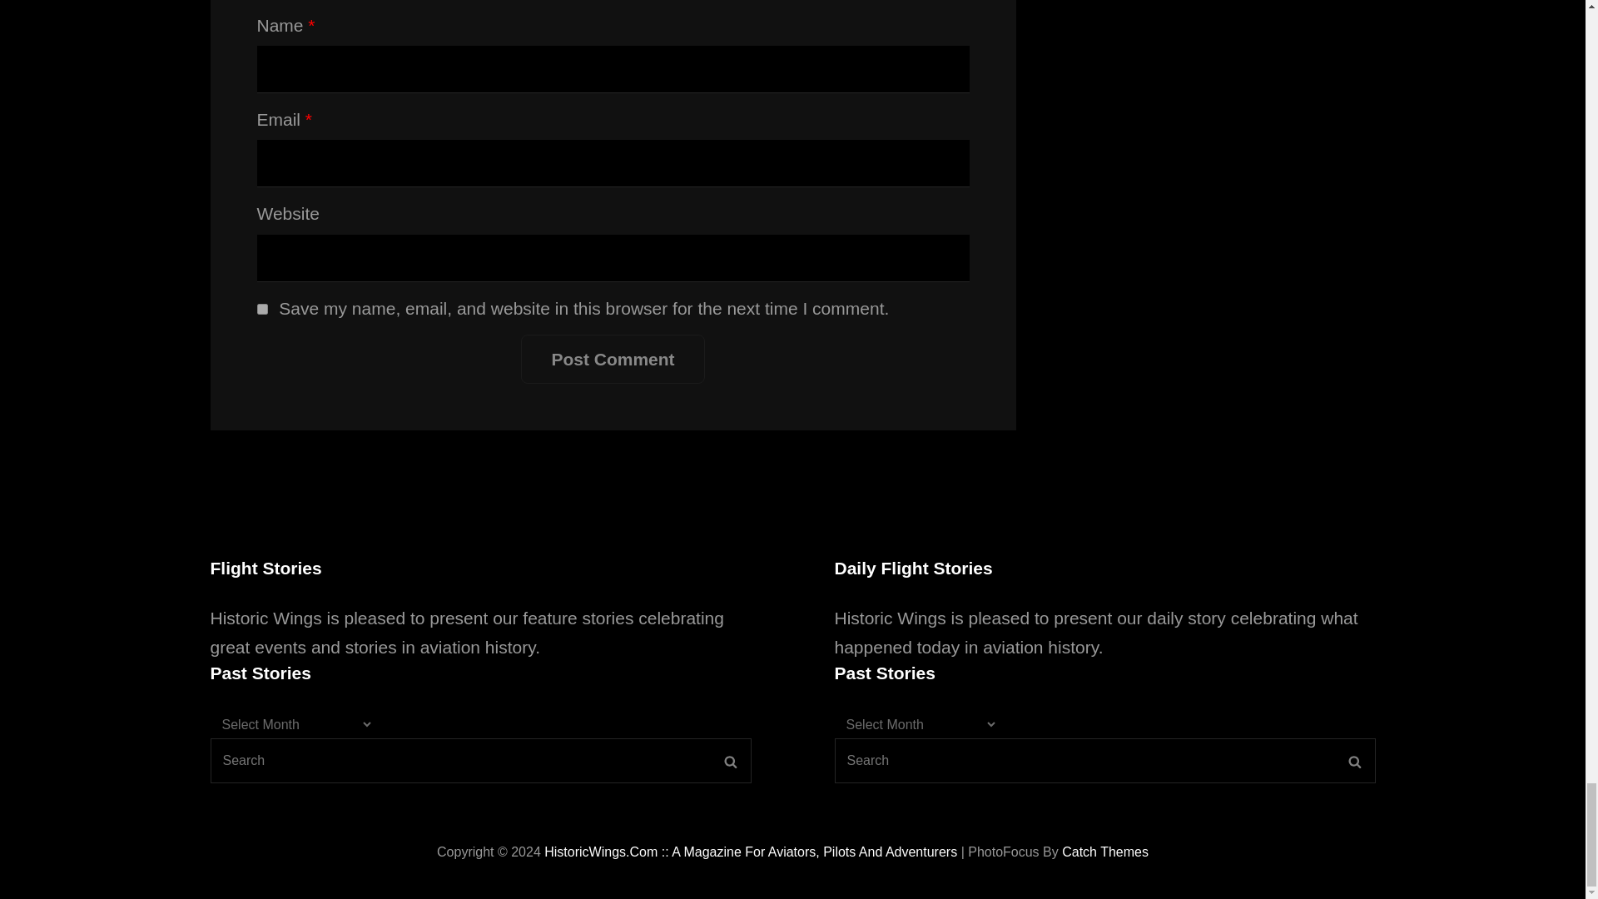  I want to click on Post Comment, so click(613, 360).